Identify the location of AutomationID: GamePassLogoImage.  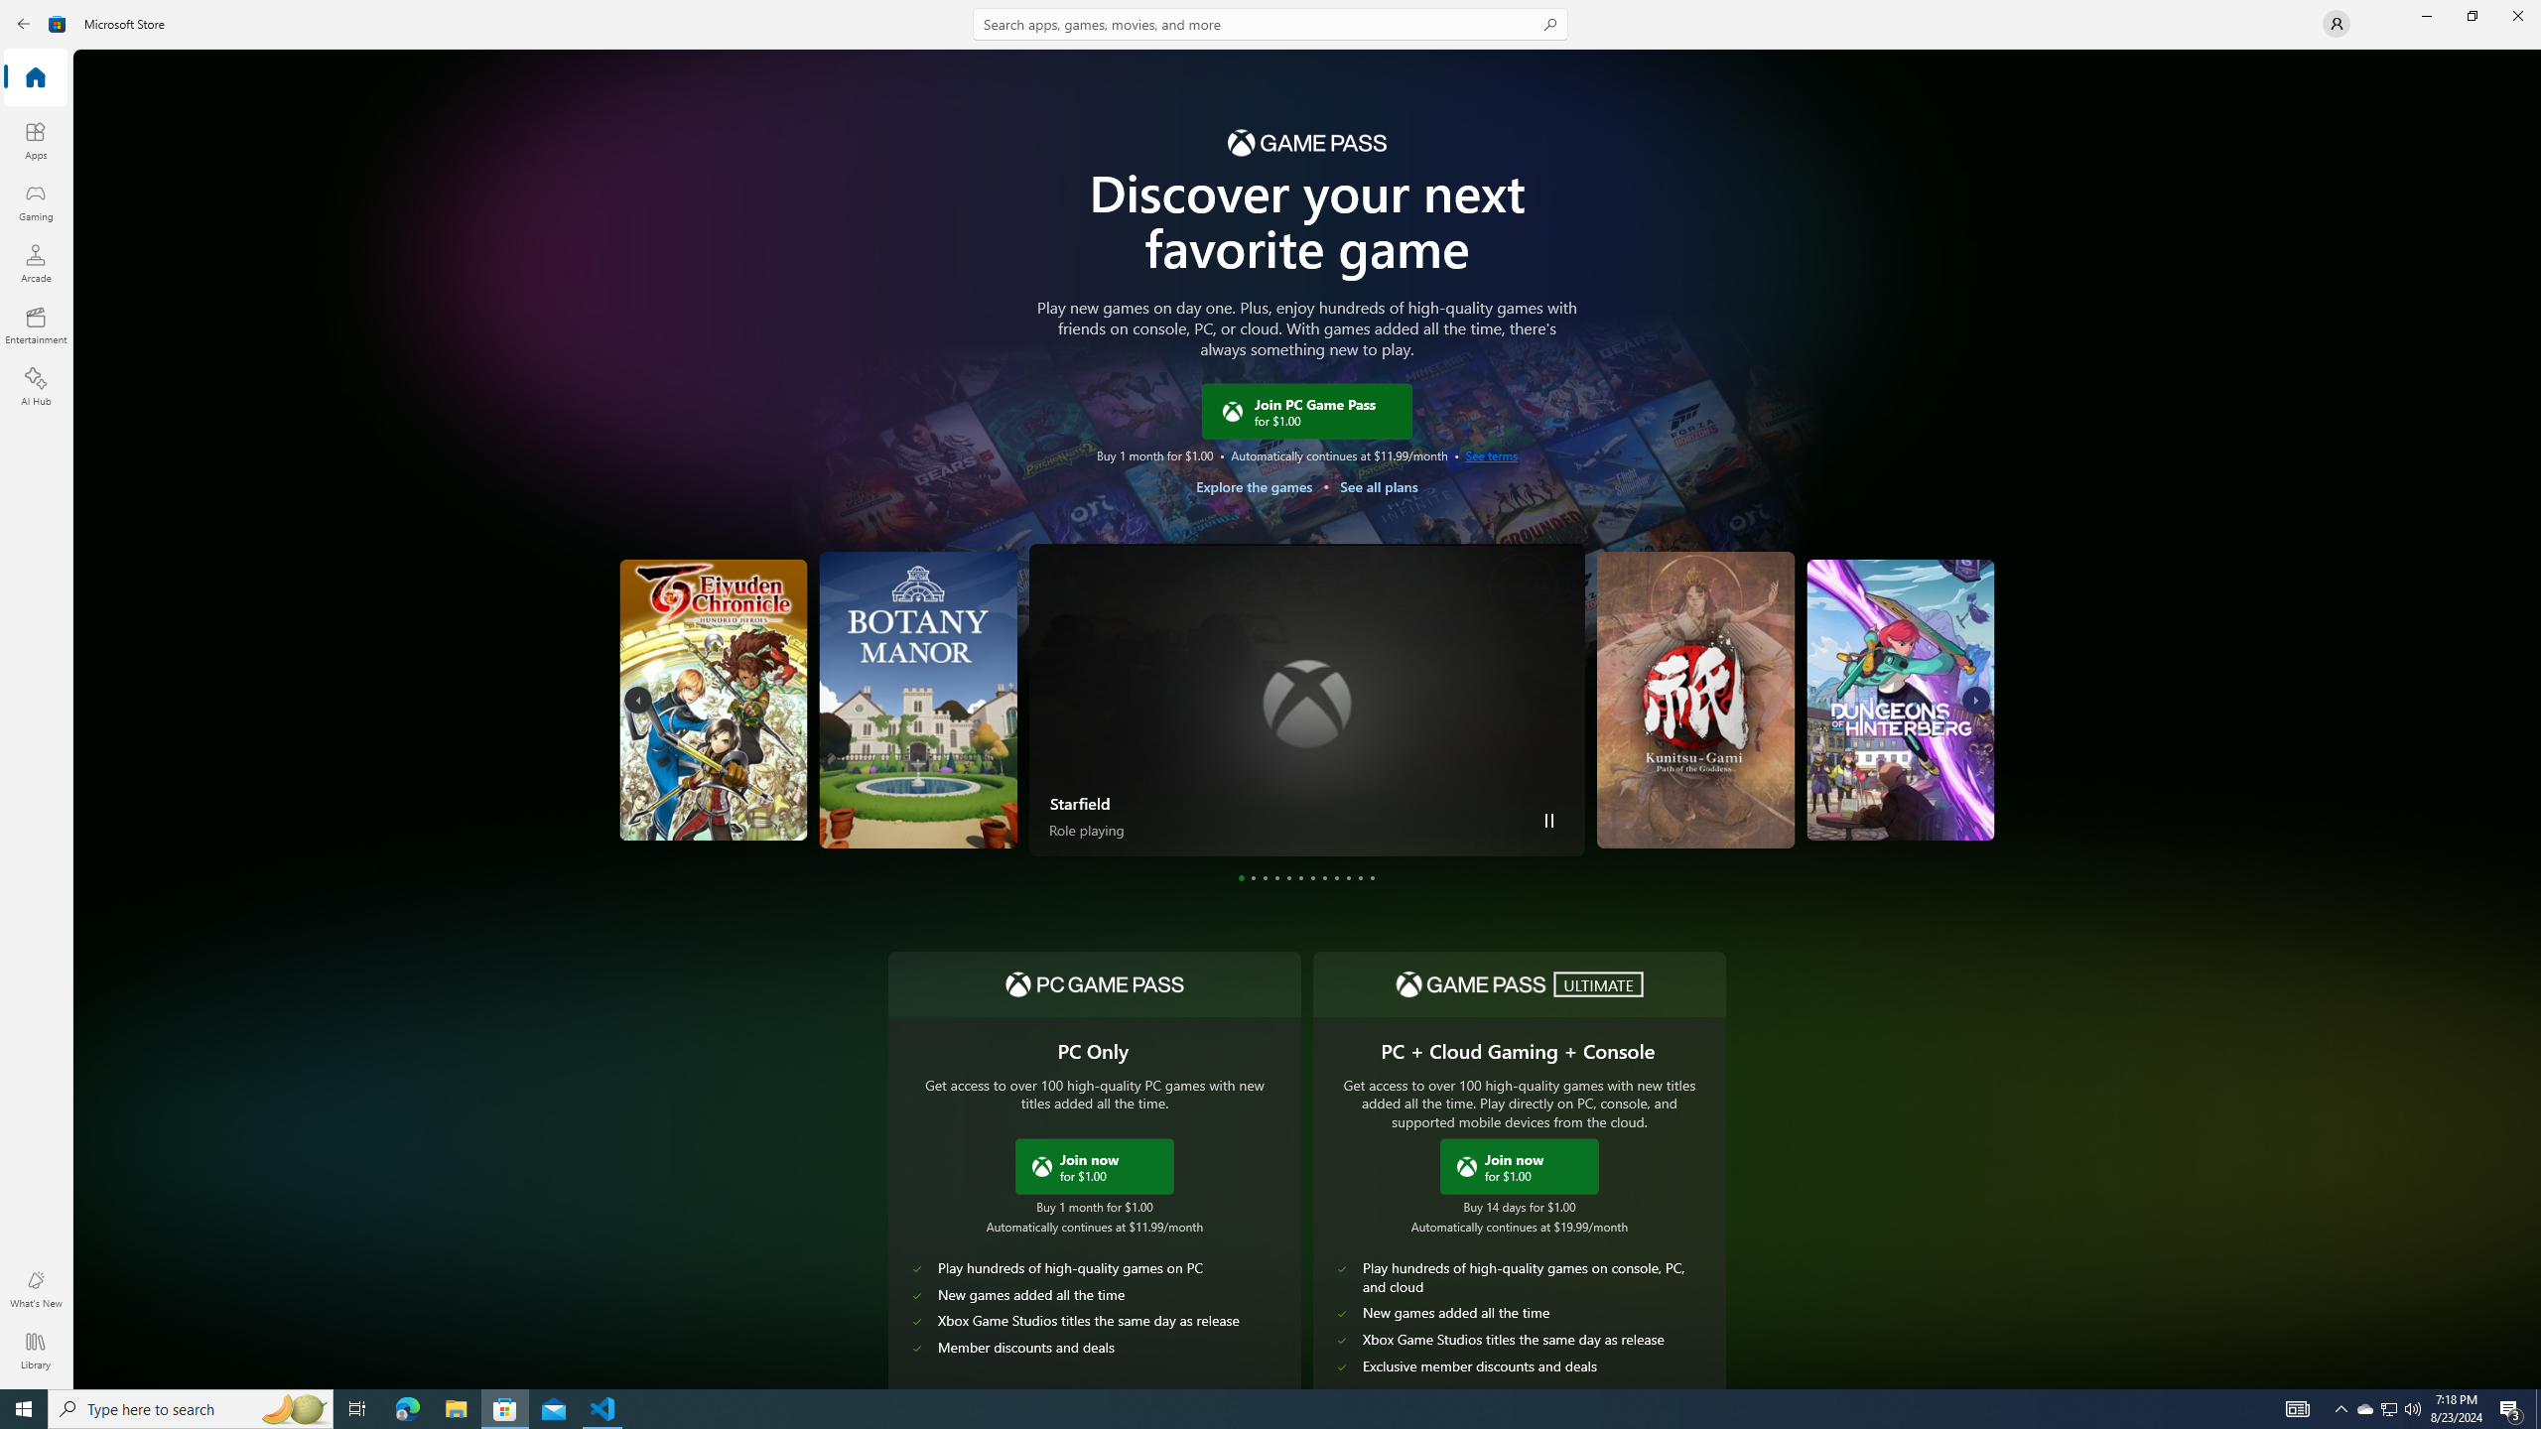
(1306, 141).